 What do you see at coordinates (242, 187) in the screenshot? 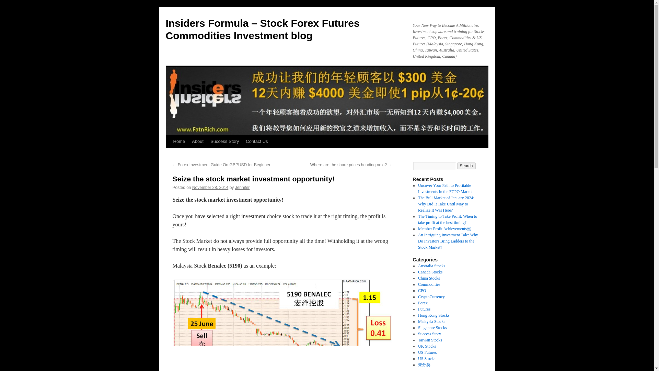
I see `Jennifer` at bounding box center [242, 187].